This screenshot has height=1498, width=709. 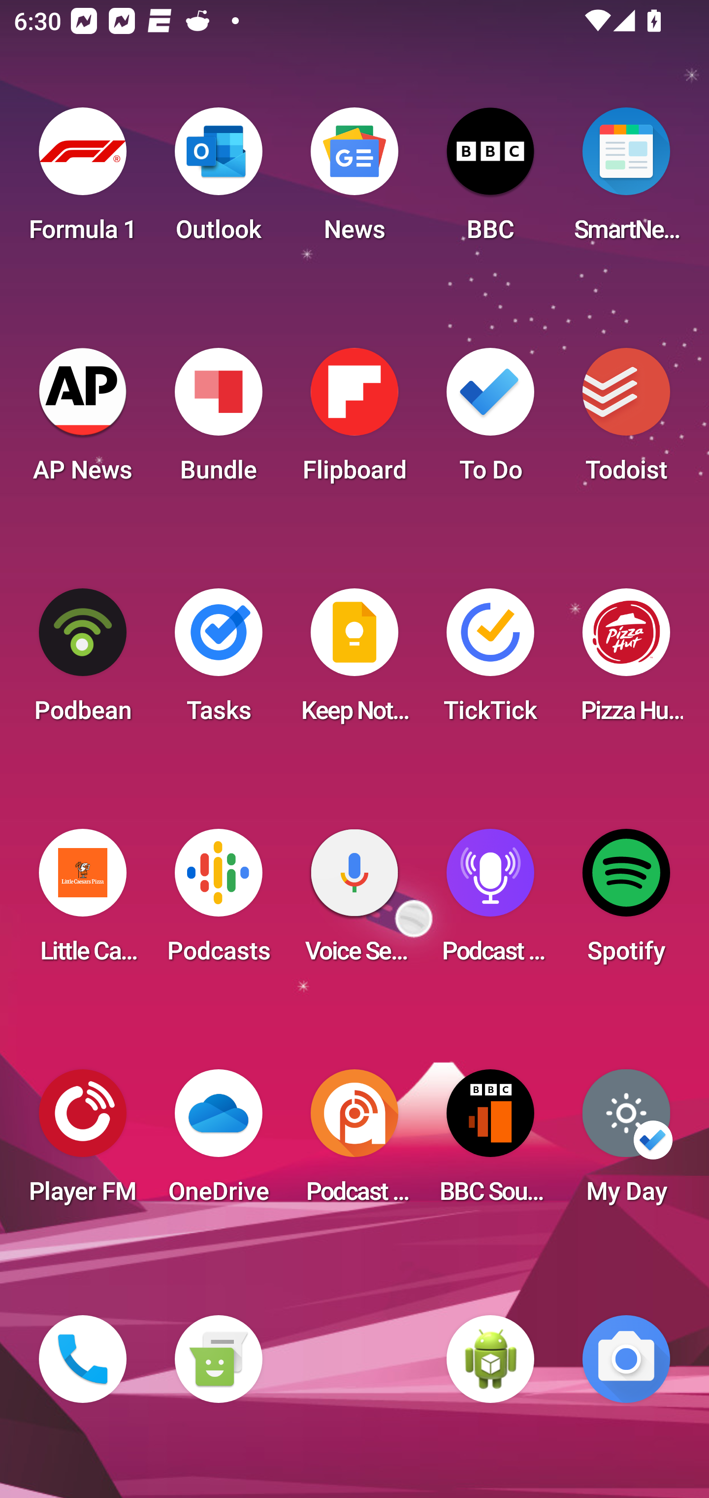 What do you see at coordinates (83, 661) in the screenshot?
I see `Podbean` at bounding box center [83, 661].